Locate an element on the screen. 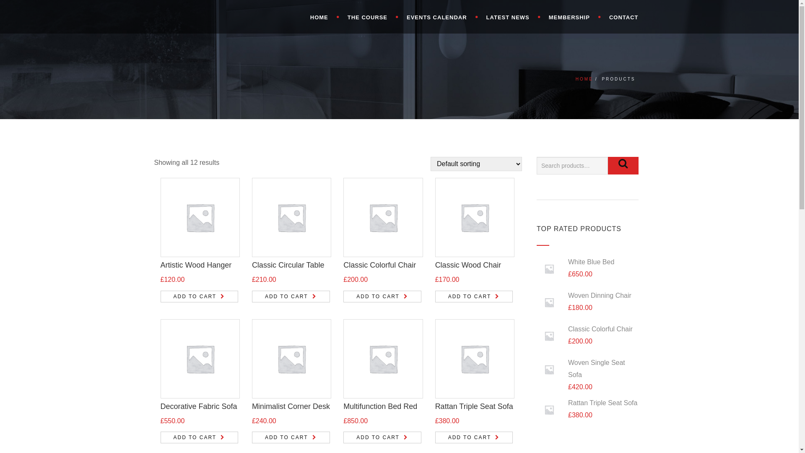  woocommerce-placeholder is located at coordinates (549, 336).